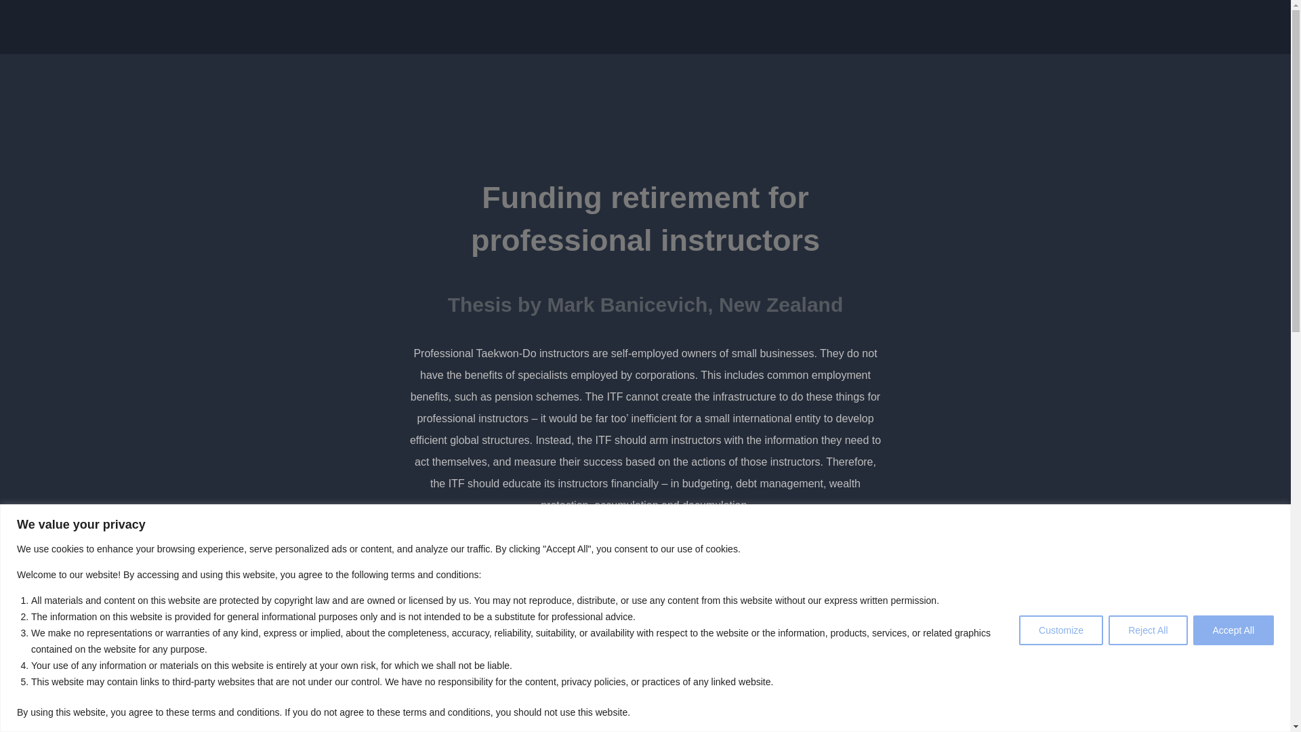 This screenshot has width=1301, height=732. I want to click on READ MORE, so click(645, 553).